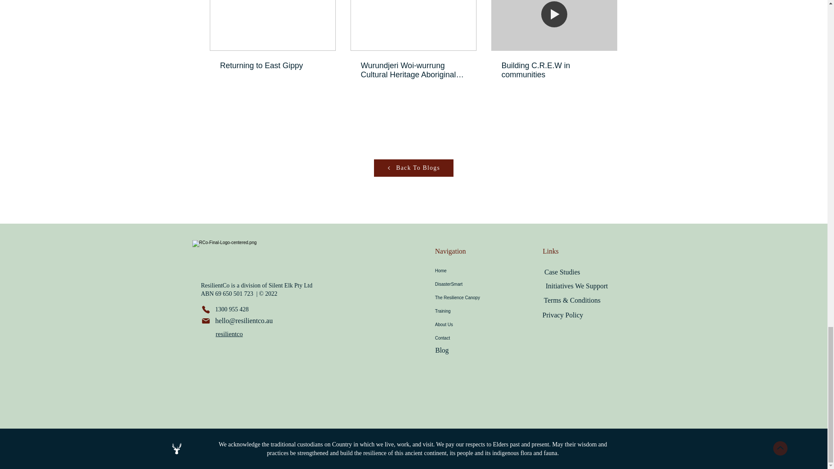 This screenshot has width=834, height=469. I want to click on DisasterSmart, so click(476, 284).